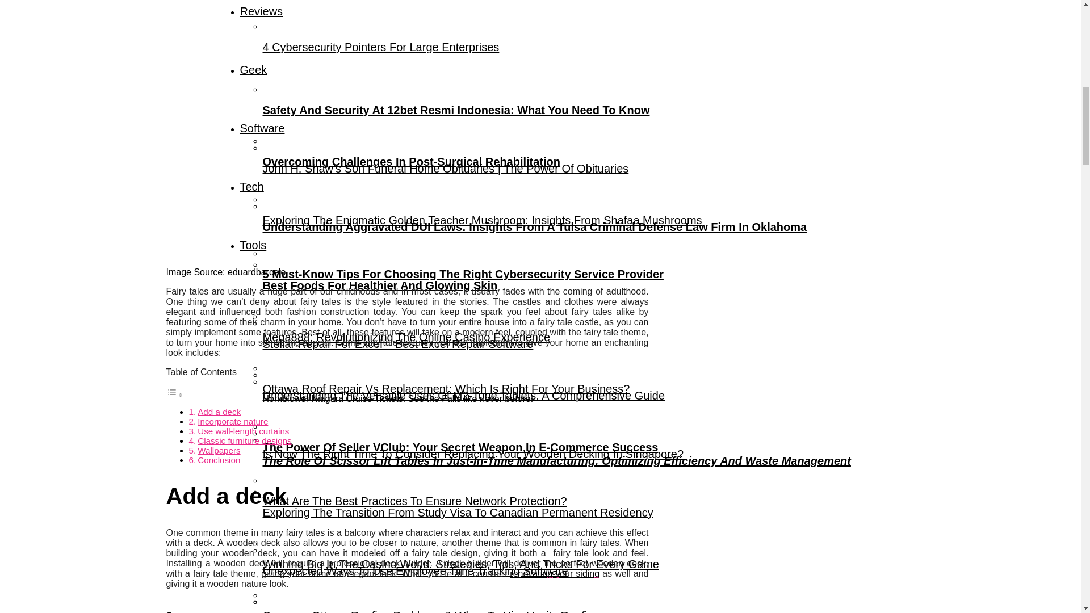  What do you see at coordinates (219, 412) in the screenshot?
I see `Add a deck` at bounding box center [219, 412].